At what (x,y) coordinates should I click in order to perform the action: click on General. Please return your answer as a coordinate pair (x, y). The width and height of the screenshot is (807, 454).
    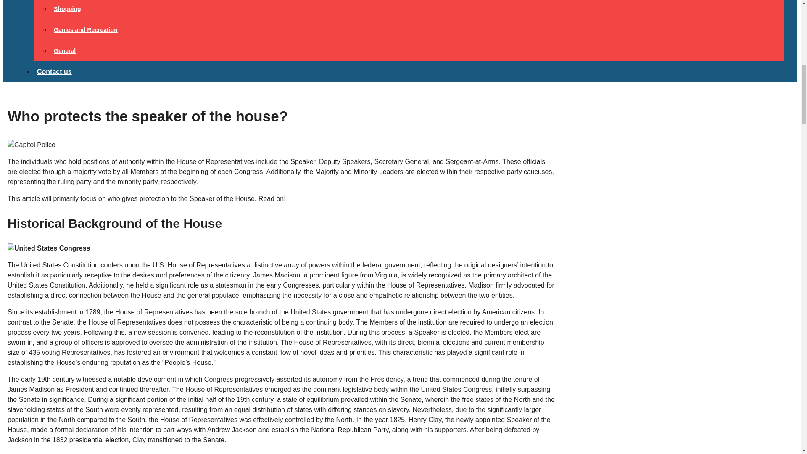
    Looking at the image, I should click on (65, 50).